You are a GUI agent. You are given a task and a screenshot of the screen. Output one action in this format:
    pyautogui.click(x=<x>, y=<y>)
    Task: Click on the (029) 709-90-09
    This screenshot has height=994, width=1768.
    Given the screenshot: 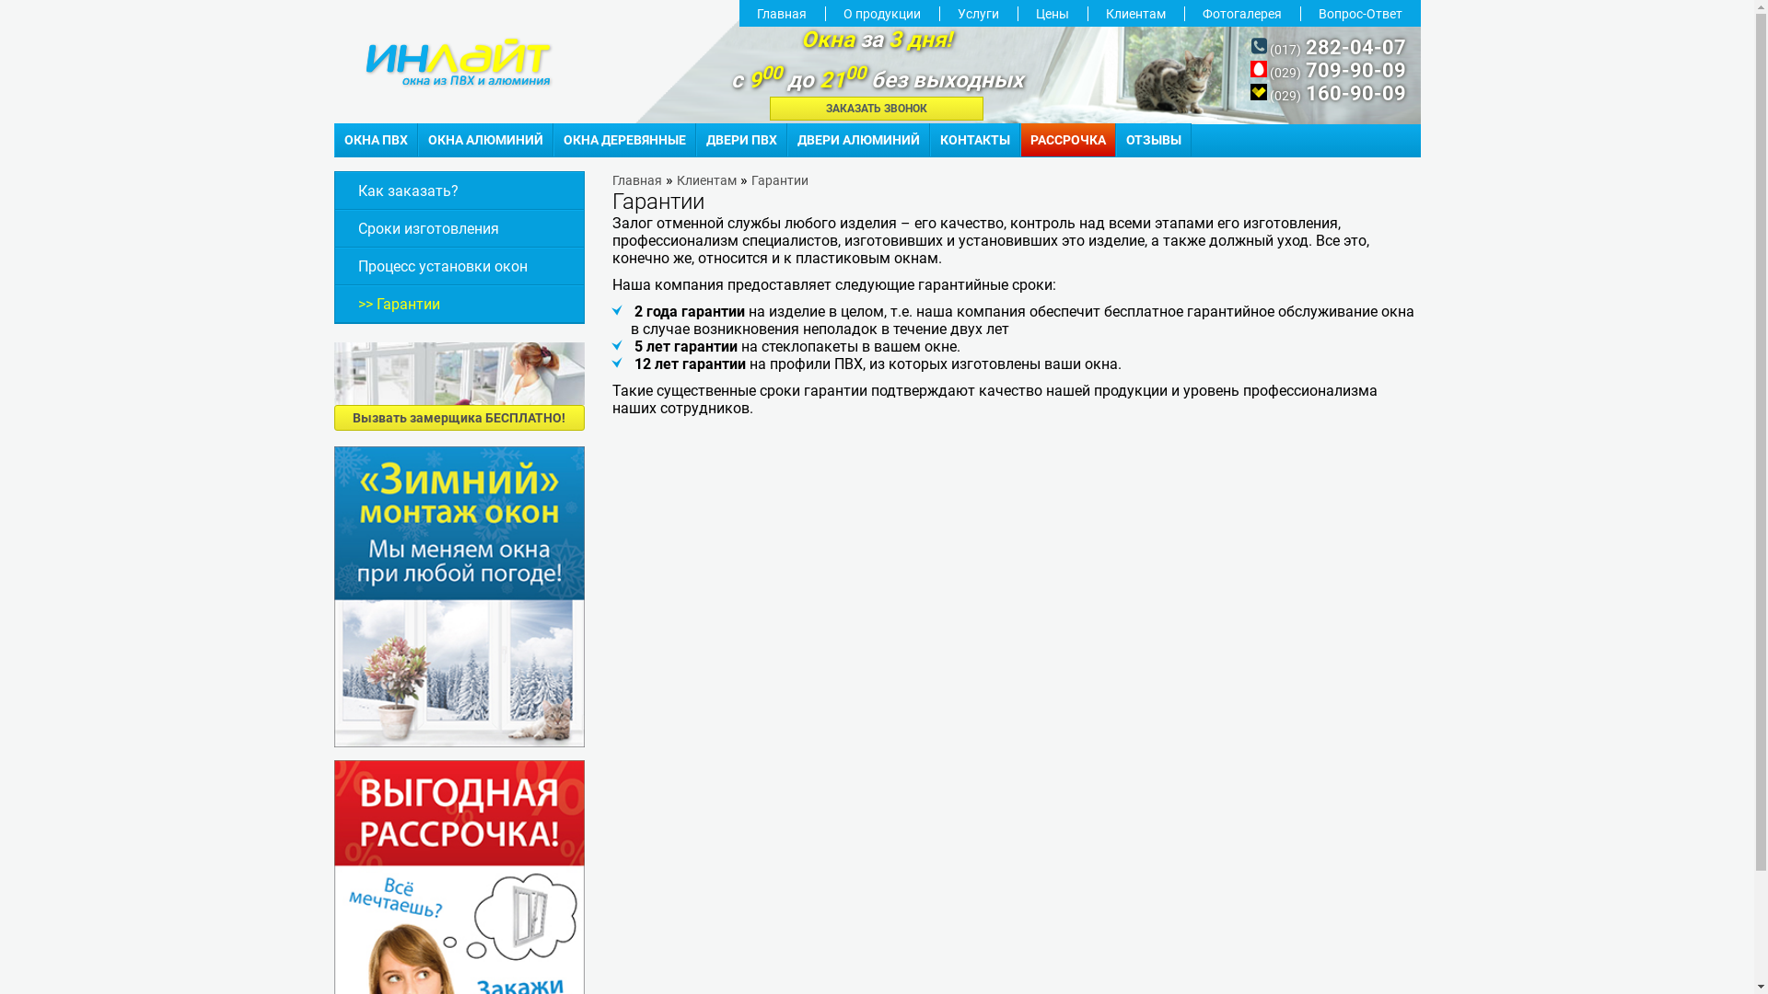 What is the action you would take?
    pyautogui.click(x=1328, y=72)
    